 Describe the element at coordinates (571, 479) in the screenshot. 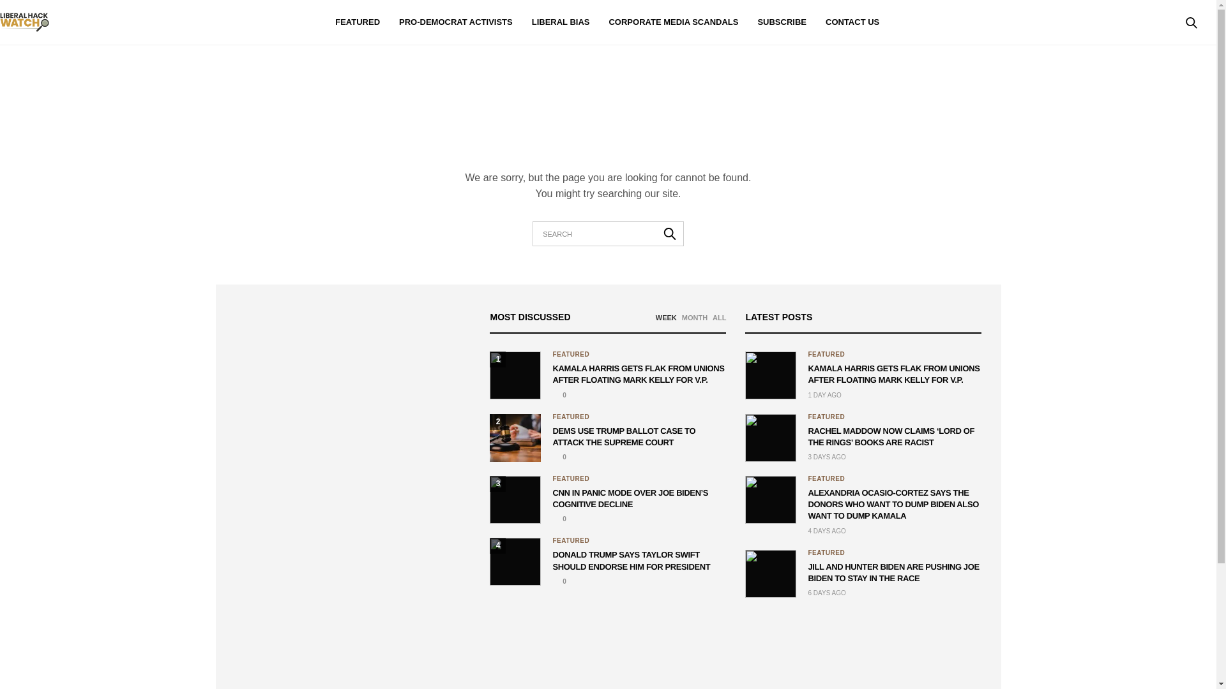

I see `Featured` at that location.